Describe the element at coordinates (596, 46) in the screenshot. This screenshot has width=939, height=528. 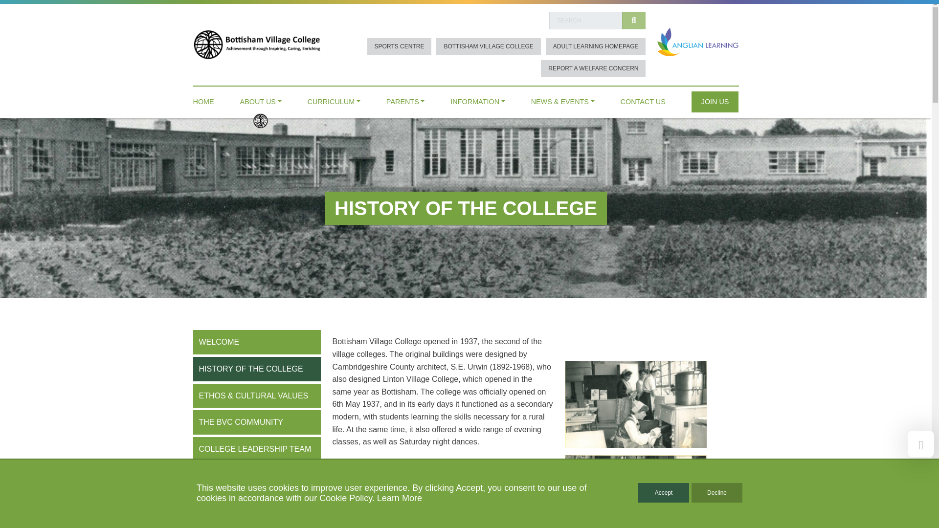
I see `ADULT LEARNING HOMEPAGE` at that location.